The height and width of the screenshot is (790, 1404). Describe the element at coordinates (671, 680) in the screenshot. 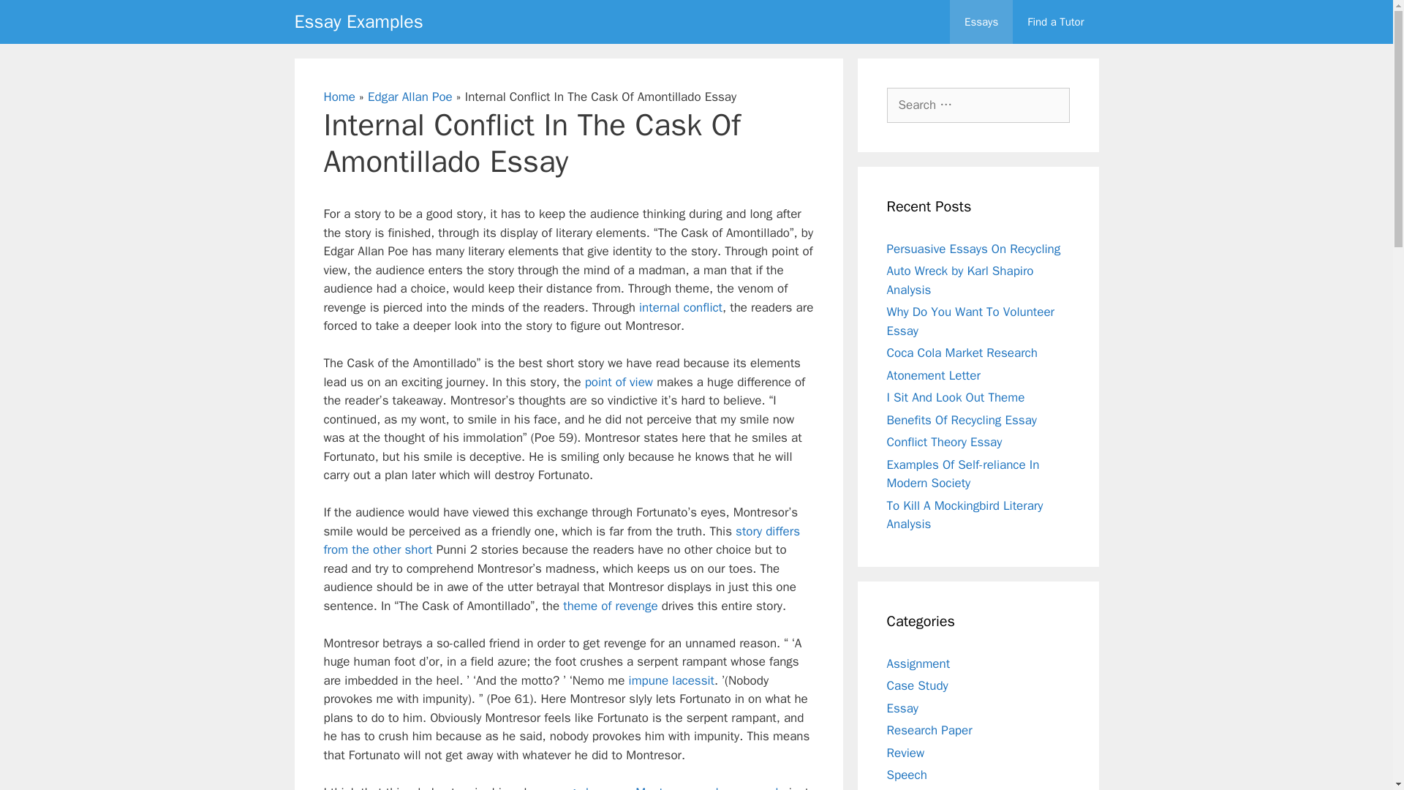

I see `impune lacessit` at that location.